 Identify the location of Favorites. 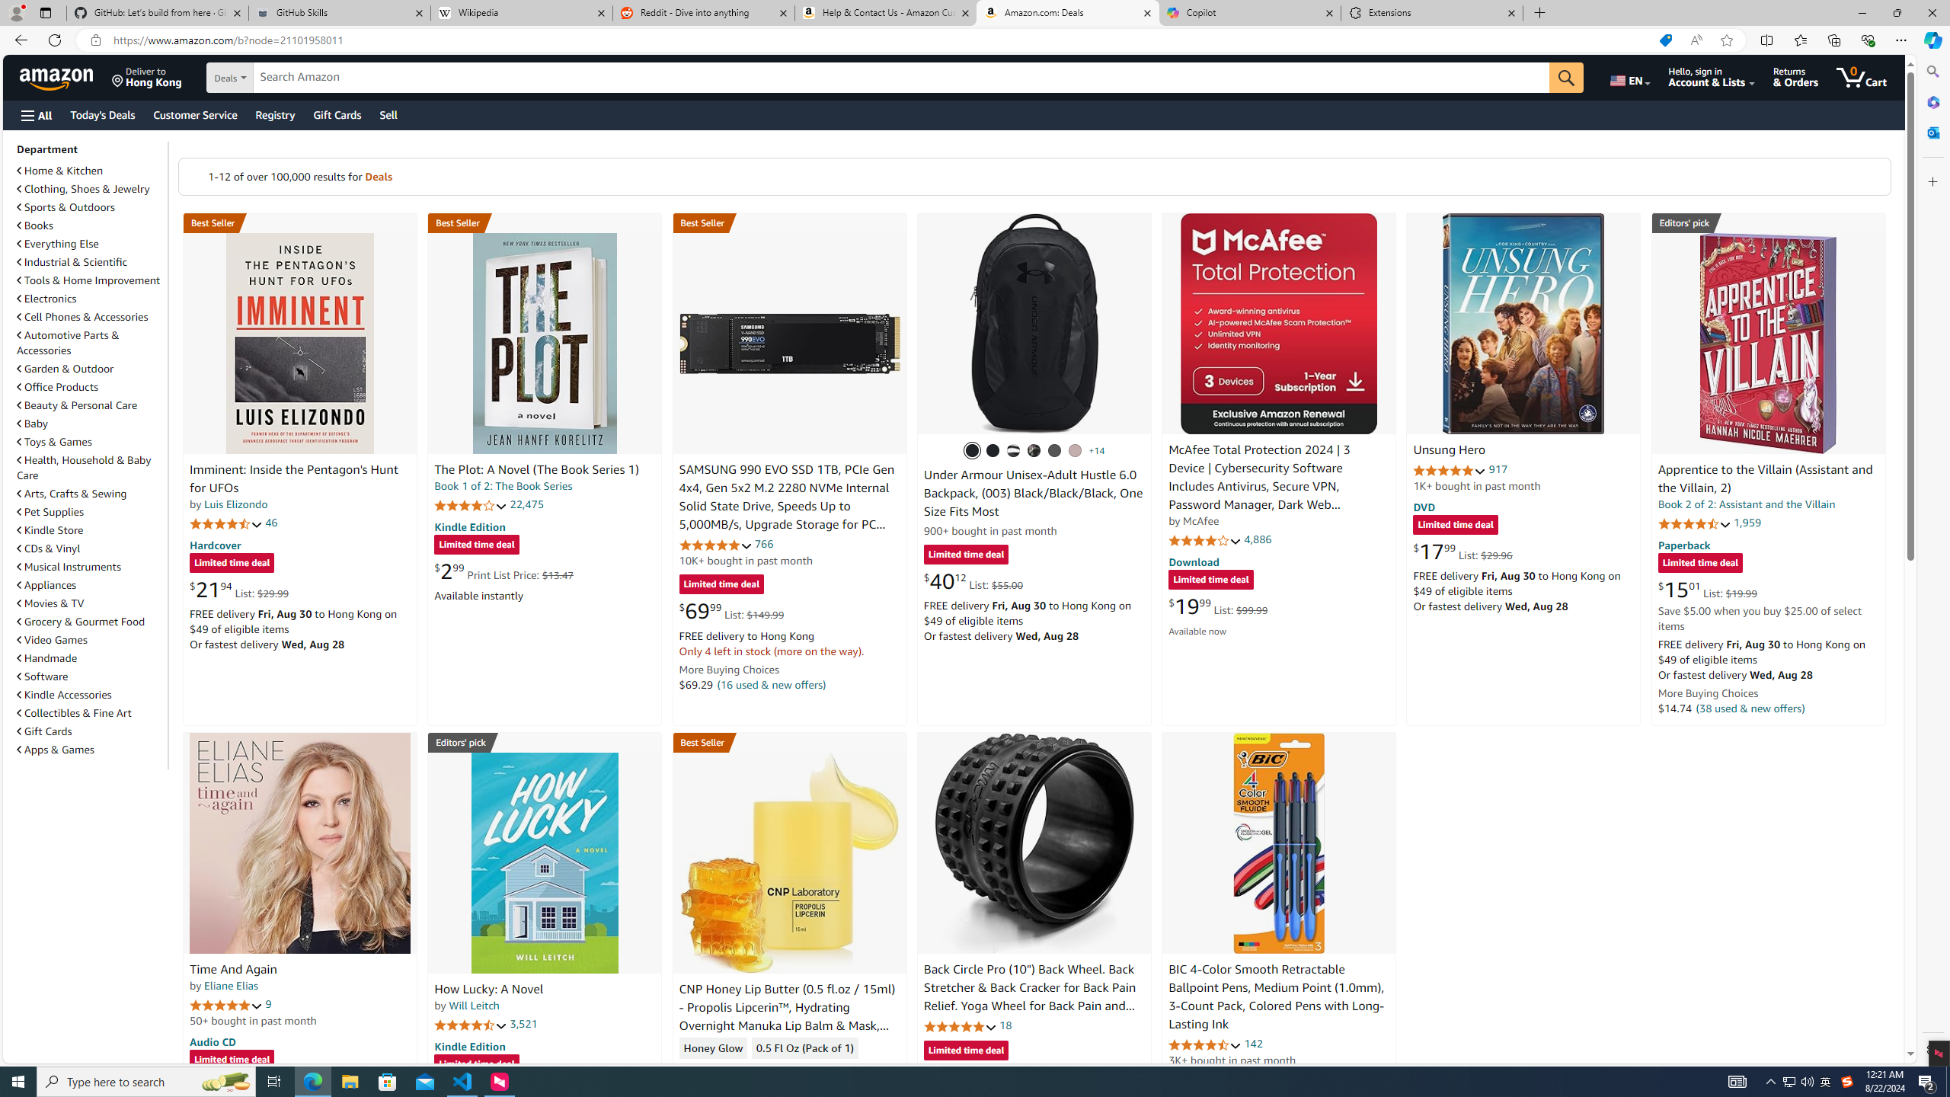
(1801, 40).